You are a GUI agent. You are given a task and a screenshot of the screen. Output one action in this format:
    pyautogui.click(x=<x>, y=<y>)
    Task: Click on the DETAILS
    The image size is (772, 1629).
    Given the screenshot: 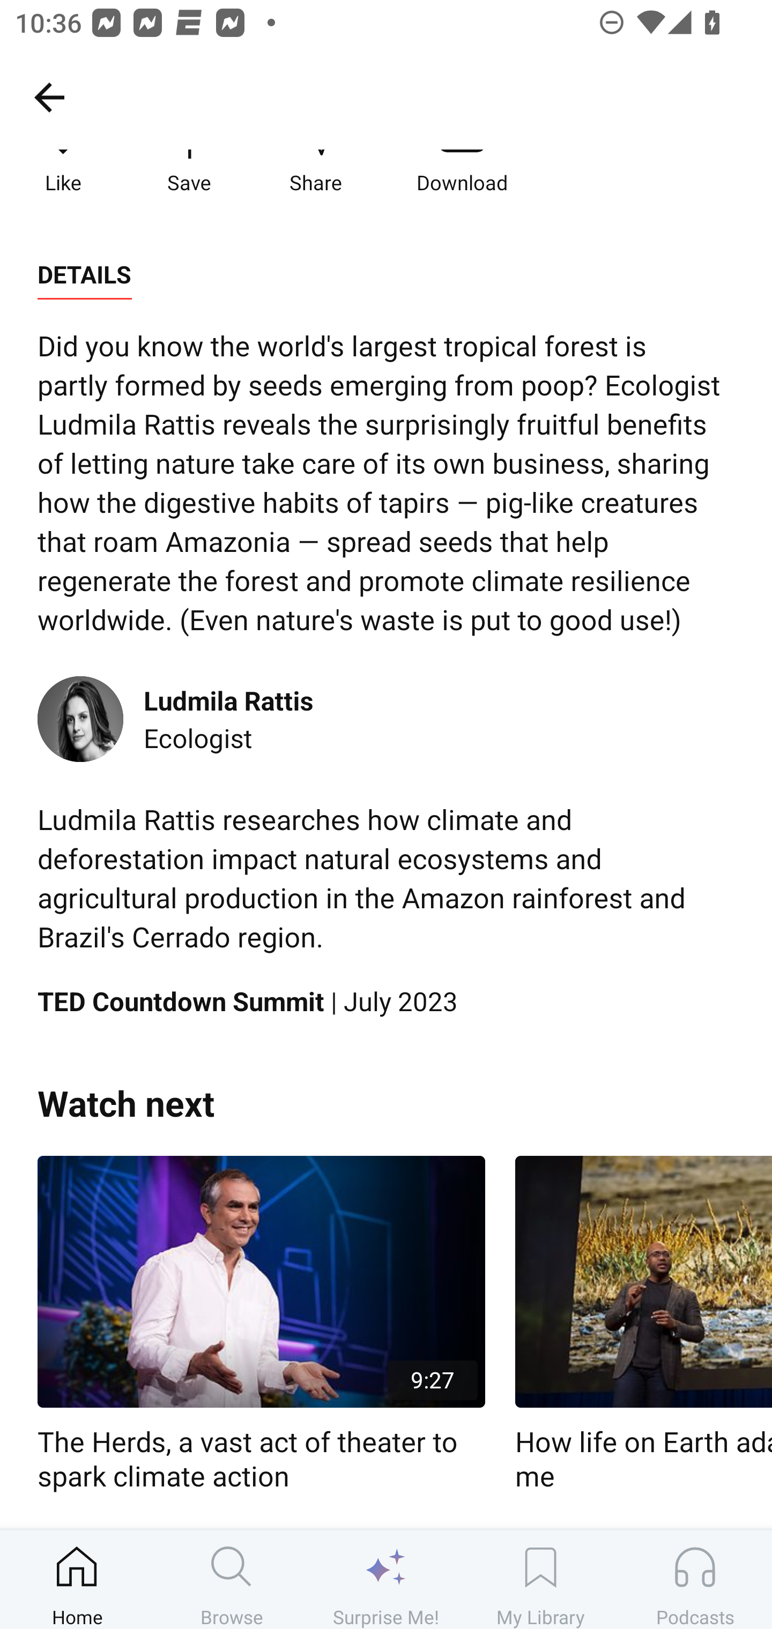 What is the action you would take?
    pyautogui.click(x=84, y=275)
    